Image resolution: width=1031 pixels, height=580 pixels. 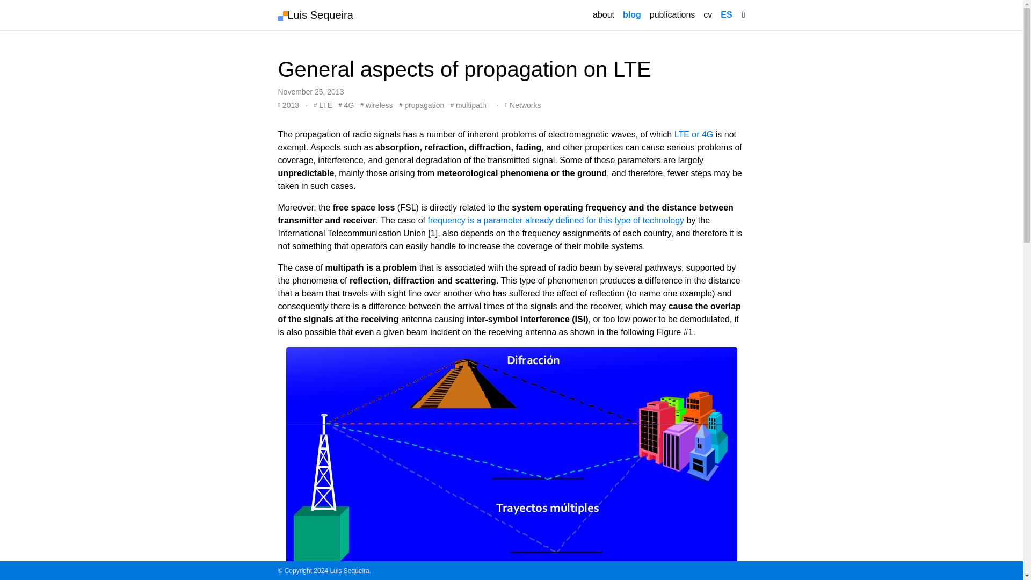 What do you see at coordinates (322, 105) in the screenshot?
I see `LTE` at bounding box center [322, 105].